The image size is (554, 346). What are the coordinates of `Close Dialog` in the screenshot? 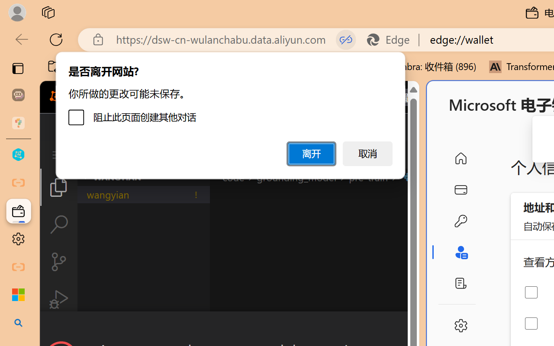 It's located at (415, 327).